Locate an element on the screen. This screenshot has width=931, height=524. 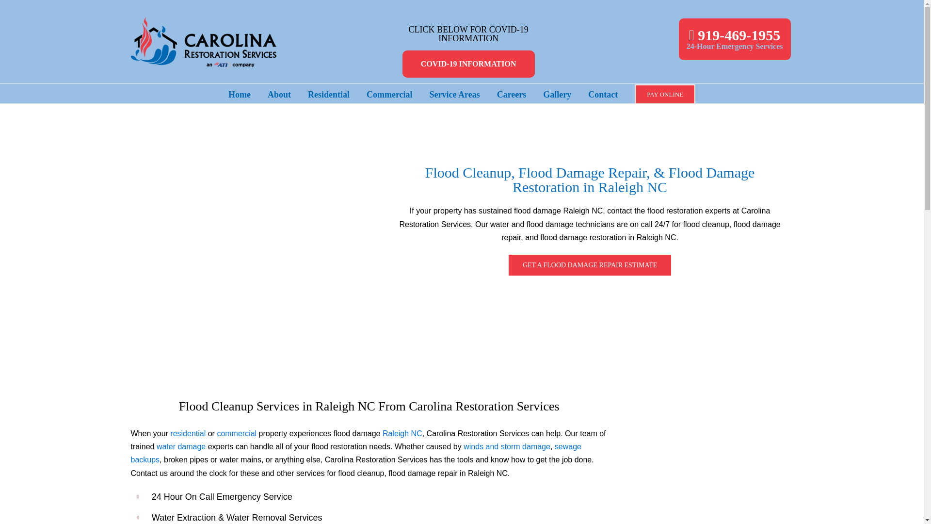
Service Areas is located at coordinates (455, 93).